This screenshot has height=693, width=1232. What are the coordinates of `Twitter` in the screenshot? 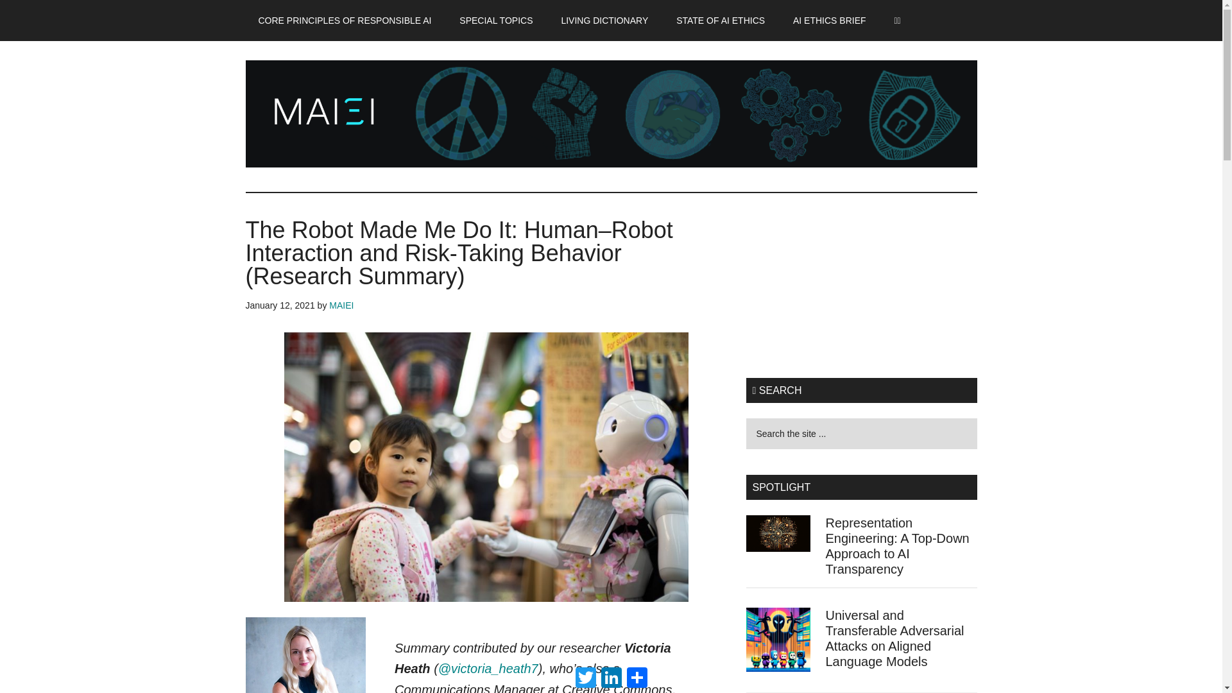 It's located at (585, 677).